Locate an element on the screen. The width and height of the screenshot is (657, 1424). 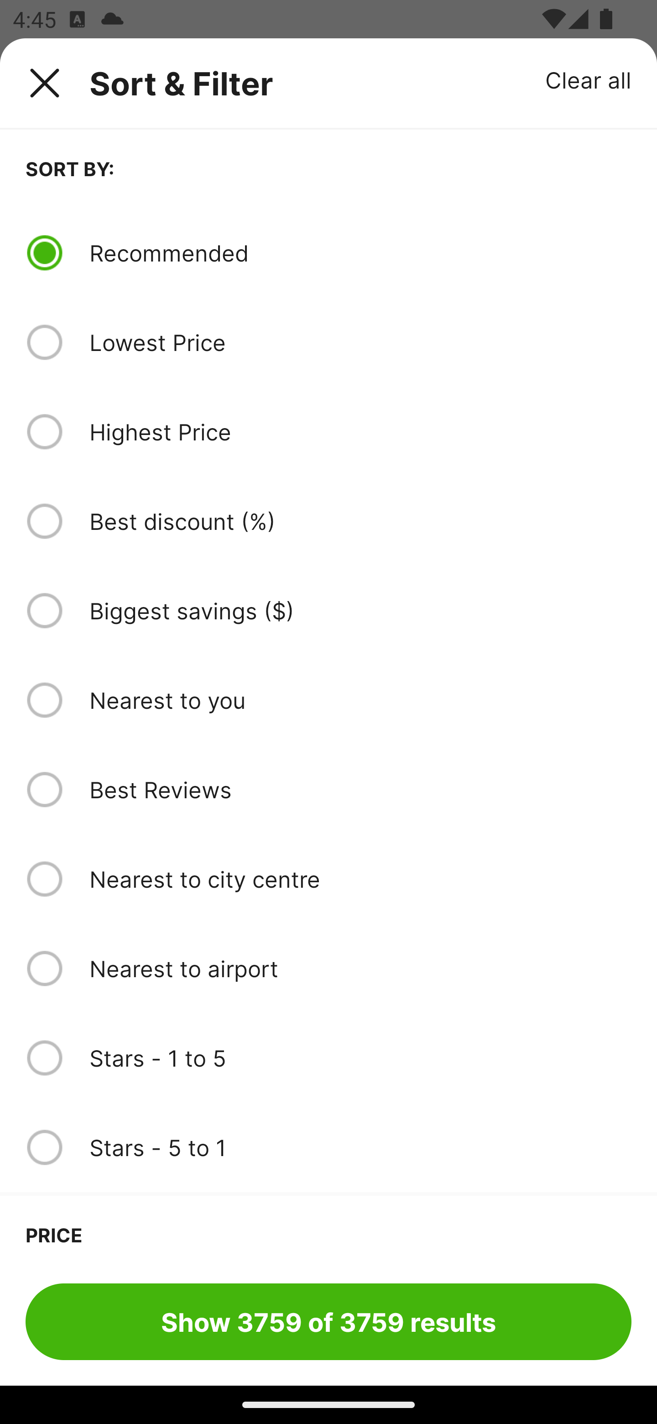
Recommended  is located at coordinates (360, 252).